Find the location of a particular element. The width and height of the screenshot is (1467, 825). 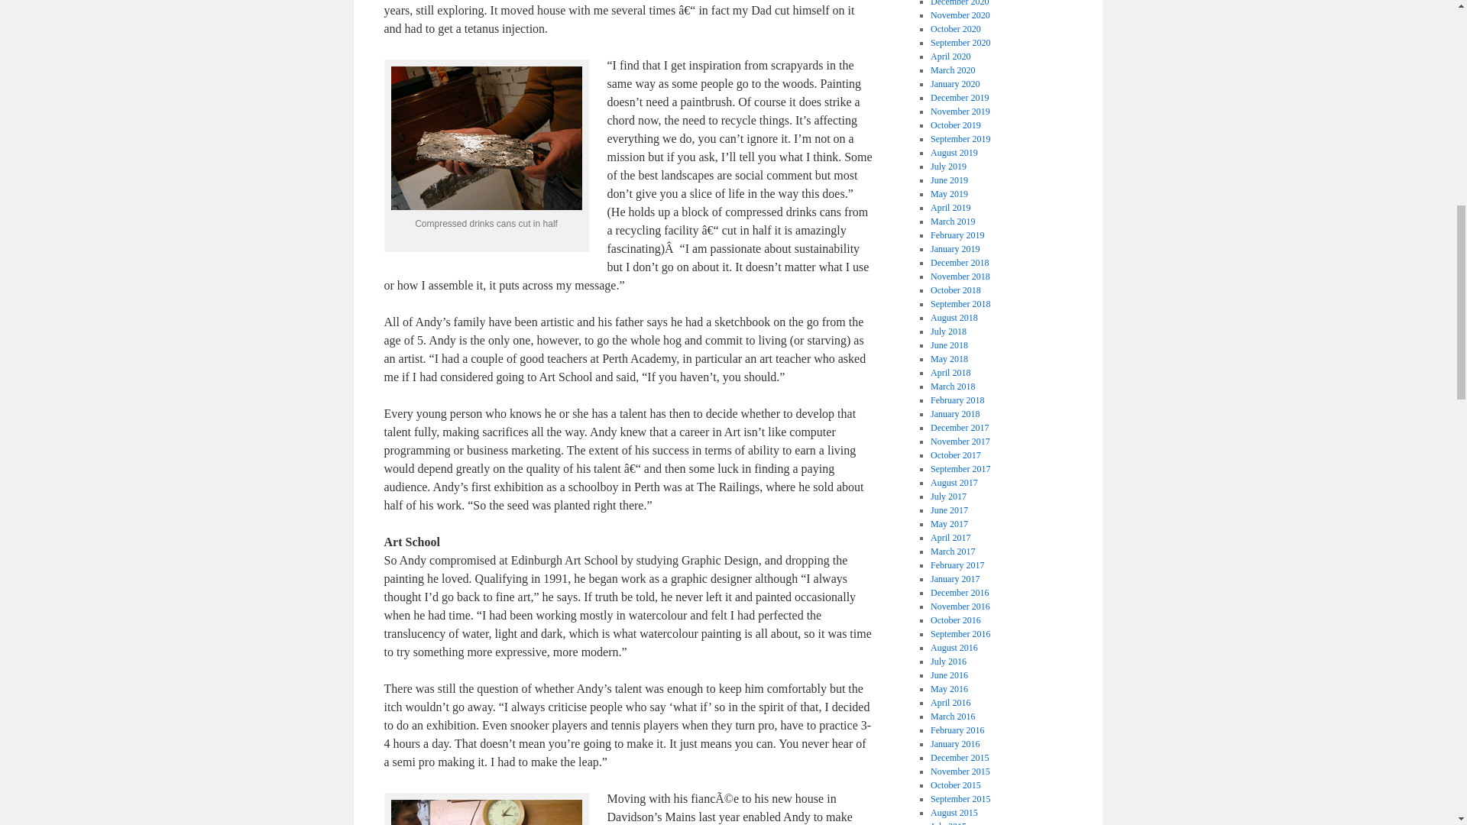

drinks cans is located at coordinates (487, 138).